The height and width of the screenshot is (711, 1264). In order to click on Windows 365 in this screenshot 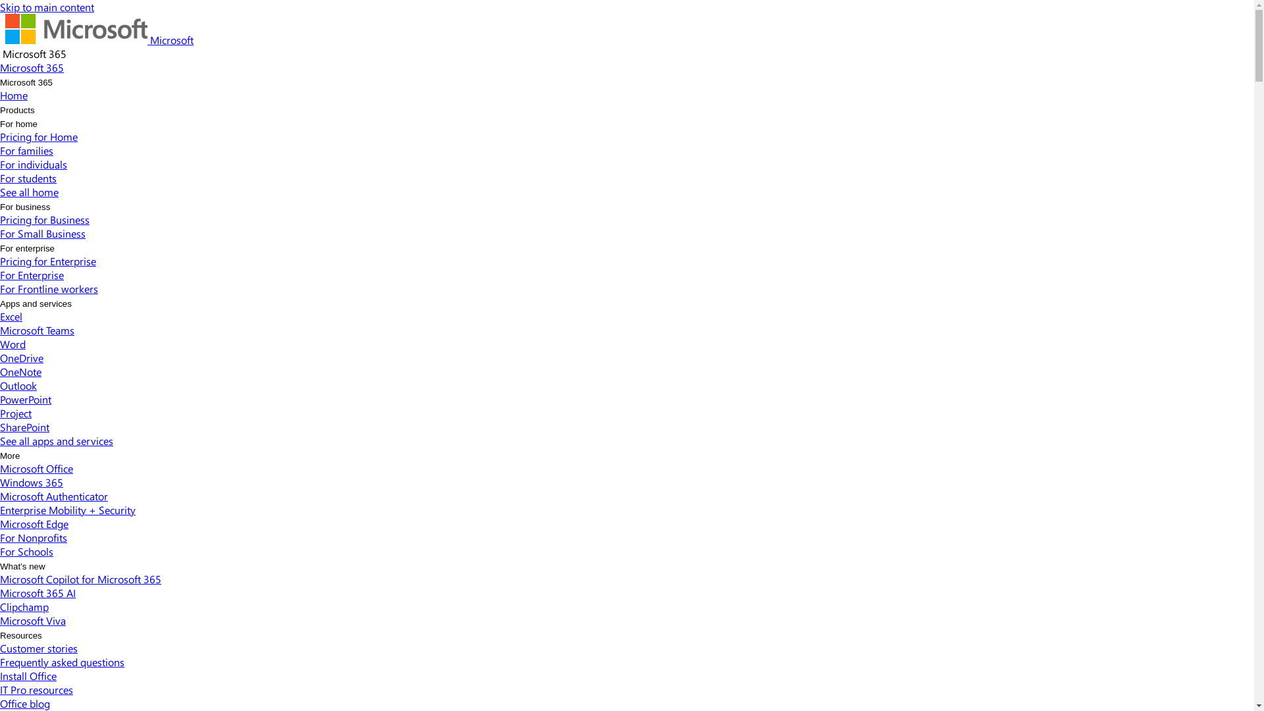, I will do `click(32, 482)`.